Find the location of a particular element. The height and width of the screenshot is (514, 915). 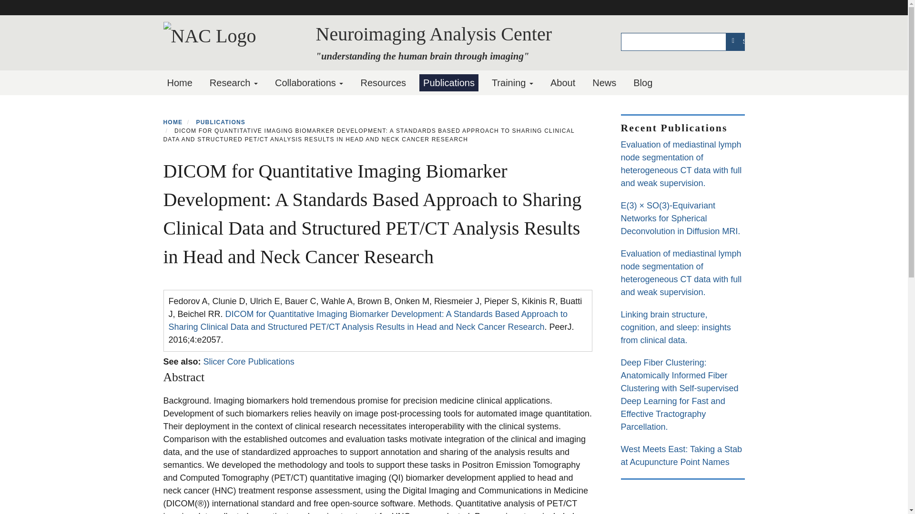

News is located at coordinates (604, 83).